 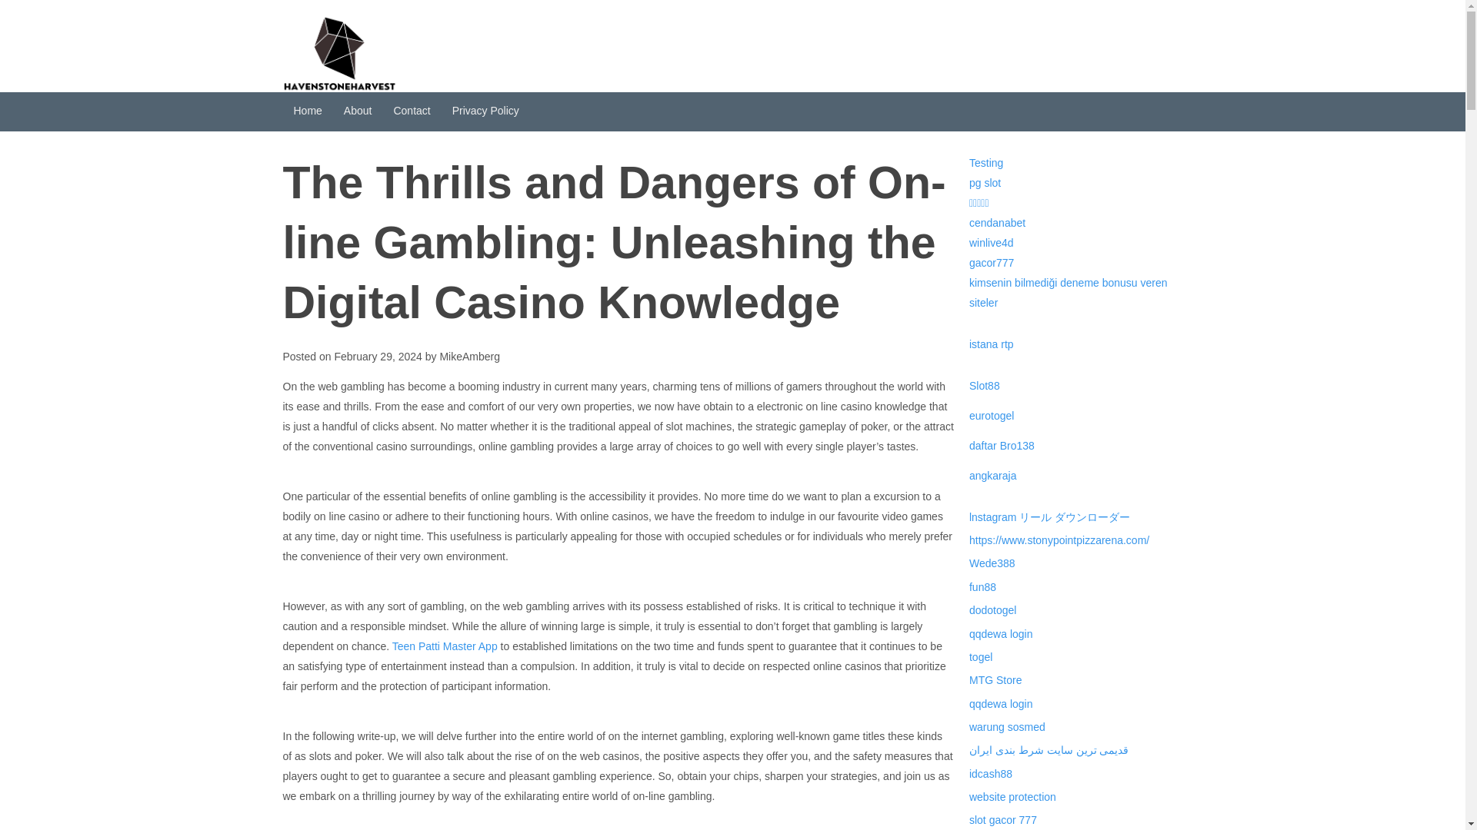 What do you see at coordinates (997, 223) in the screenshot?
I see `cendanabet` at bounding box center [997, 223].